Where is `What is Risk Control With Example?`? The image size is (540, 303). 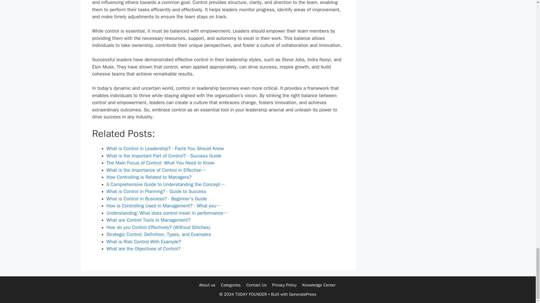 What is Risk Control With Example? is located at coordinates (143, 242).